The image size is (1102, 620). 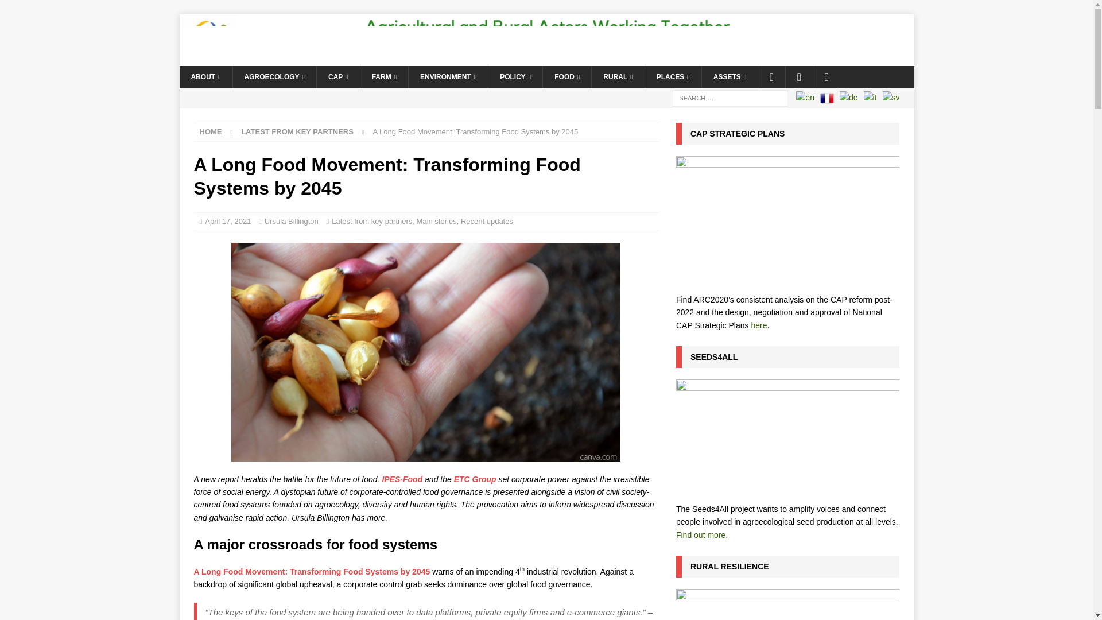 I want to click on POLICY, so click(x=515, y=77).